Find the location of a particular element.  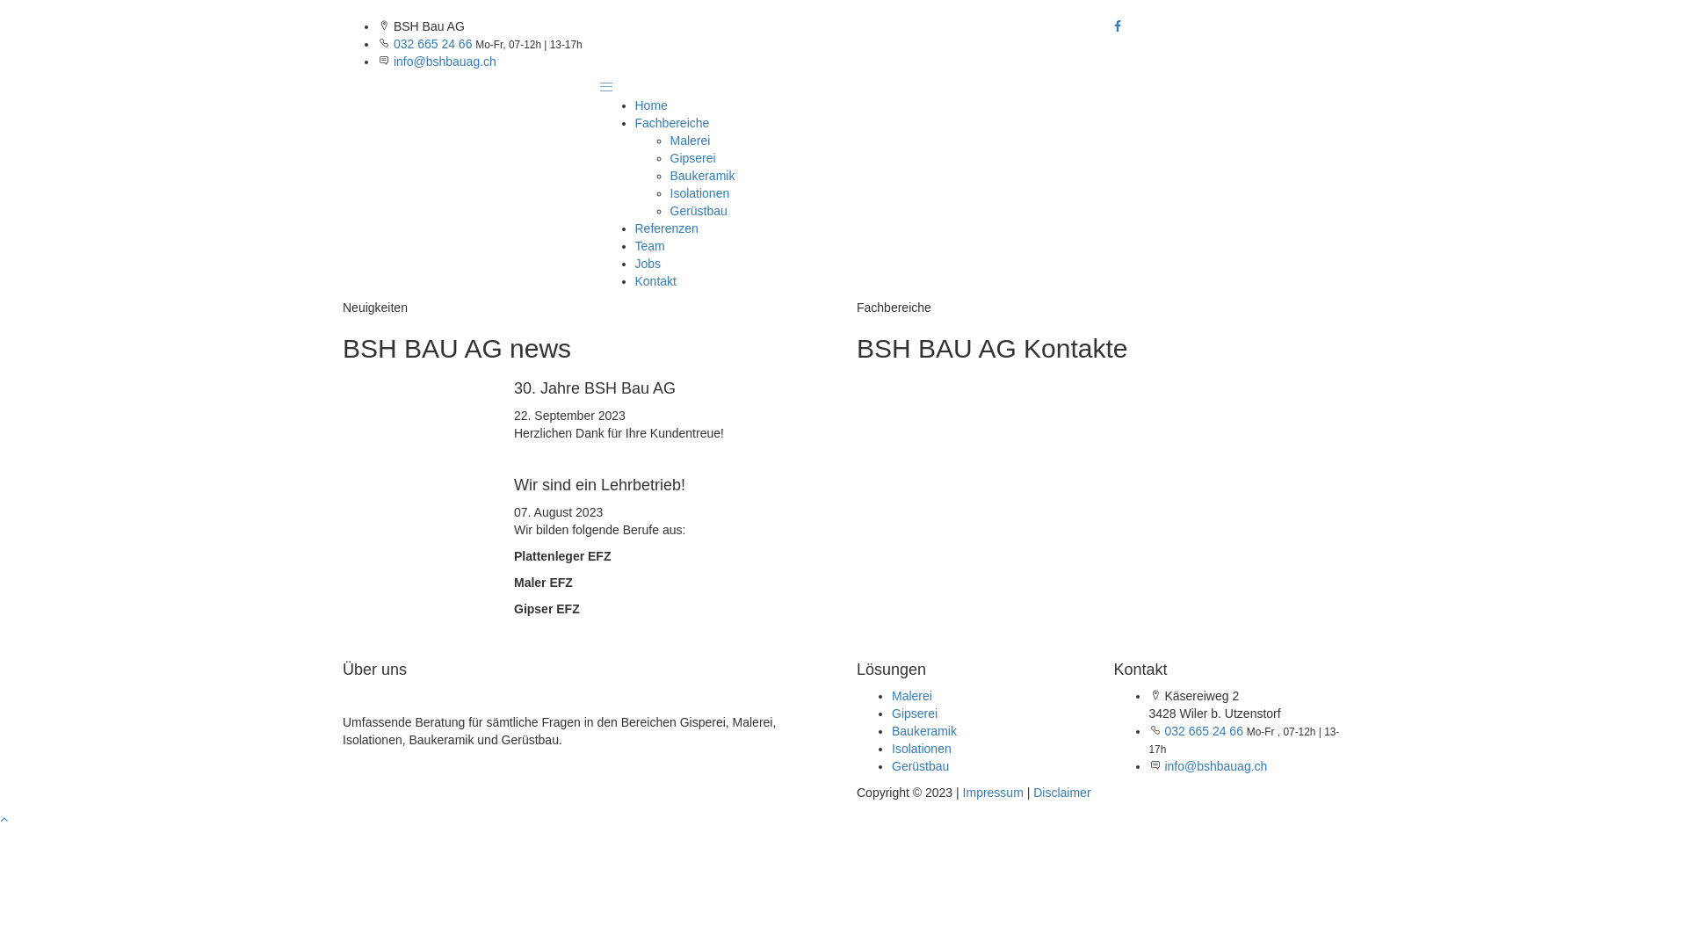

Isolationen is located at coordinates (922, 749).